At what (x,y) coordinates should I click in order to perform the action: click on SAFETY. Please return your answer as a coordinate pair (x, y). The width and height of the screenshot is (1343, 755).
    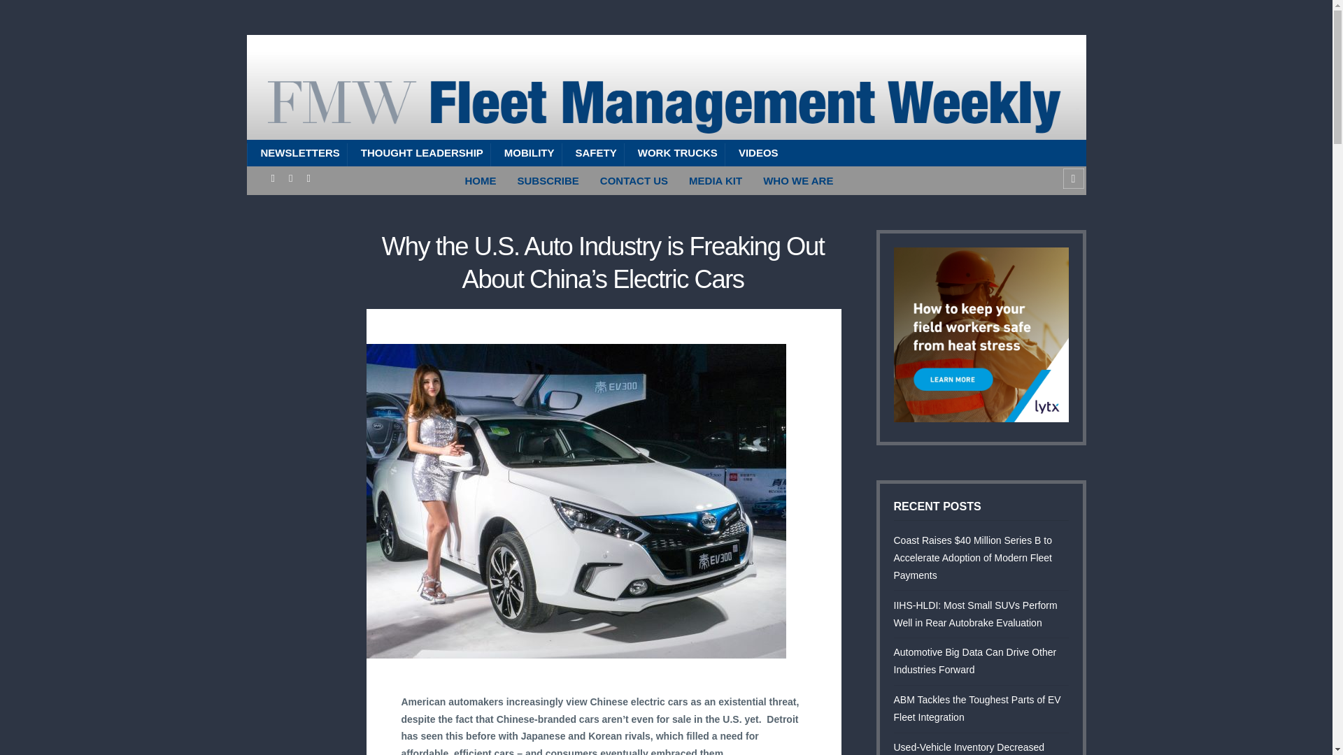
    Looking at the image, I should click on (592, 152).